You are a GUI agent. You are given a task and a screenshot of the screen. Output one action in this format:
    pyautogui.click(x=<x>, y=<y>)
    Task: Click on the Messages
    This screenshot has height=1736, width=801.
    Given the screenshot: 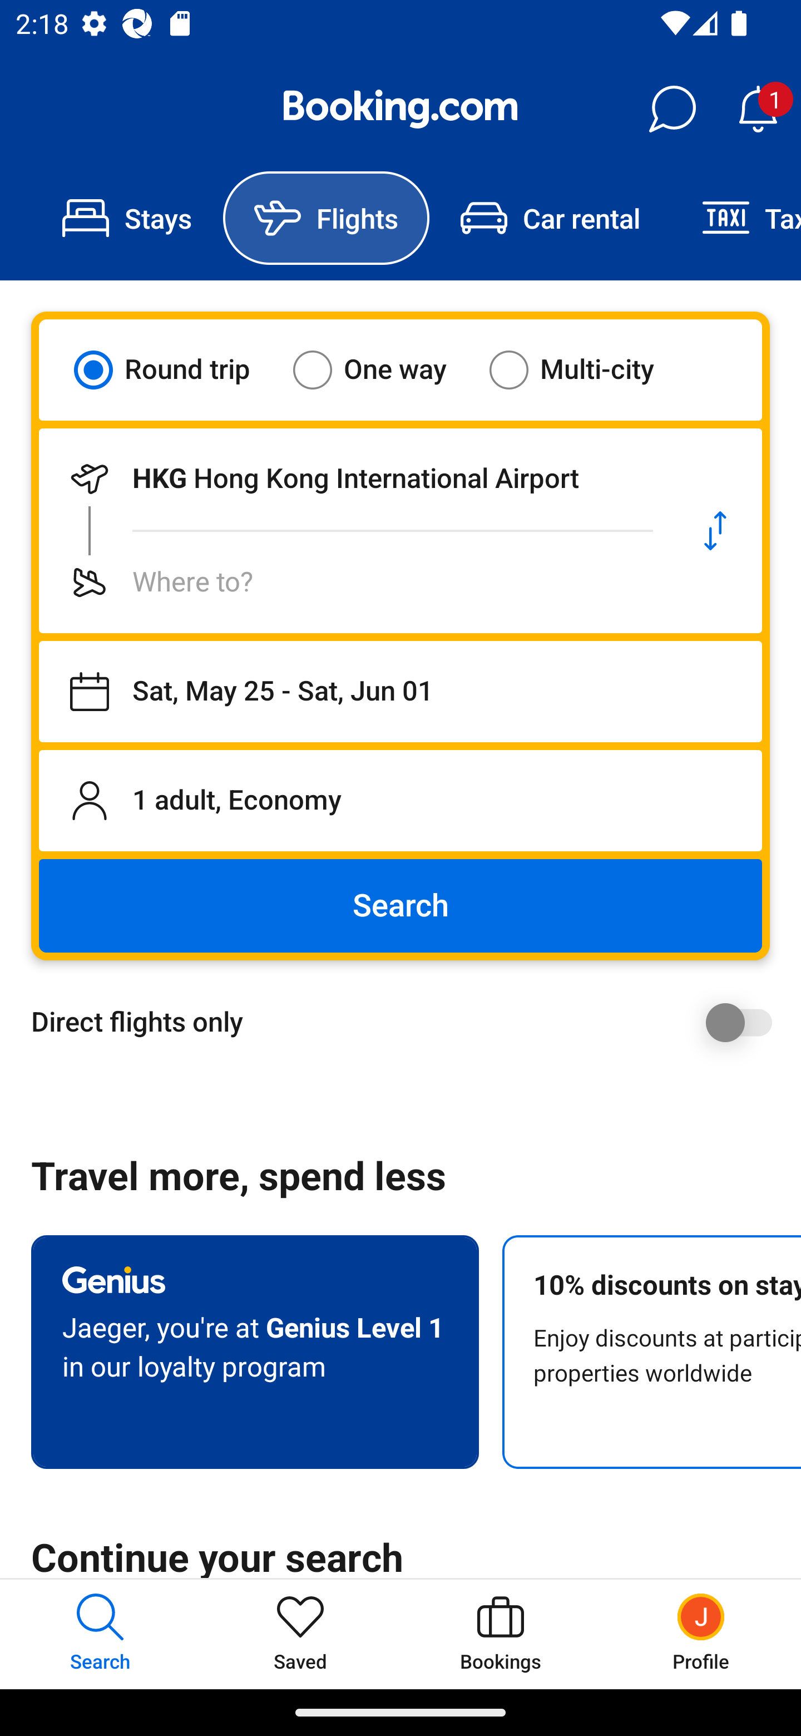 What is the action you would take?
    pyautogui.click(x=672, y=109)
    